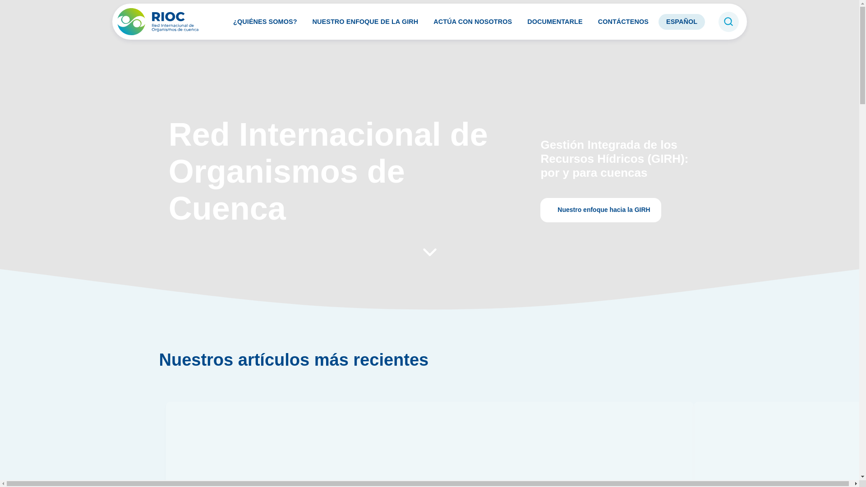 The image size is (866, 487). What do you see at coordinates (365, 21) in the screenshot?
I see `NUESTRO ENFOQUE DE LA GIRH` at bounding box center [365, 21].